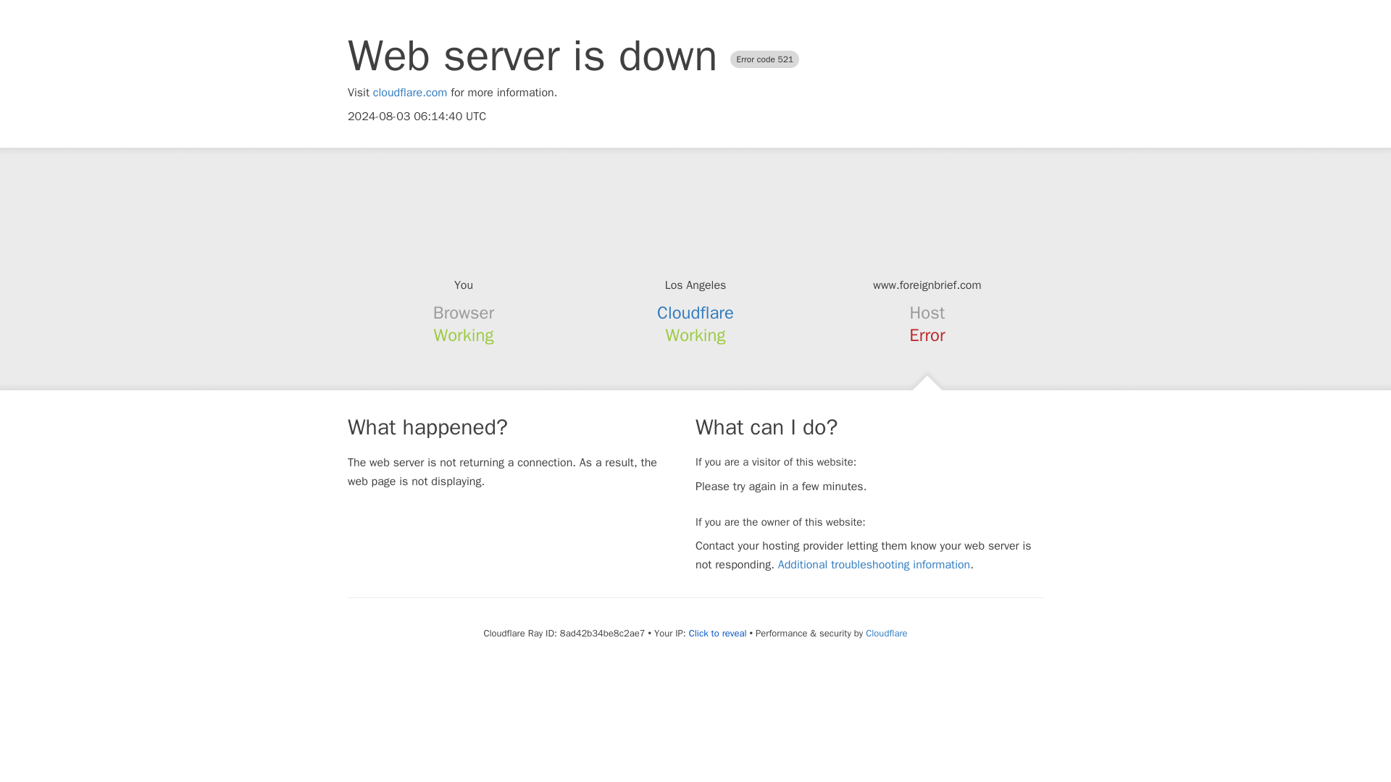 The image size is (1391, 782). Describe the element at coordinates (695, 313) in the screenshot. I see `Cloudflare` at that location.